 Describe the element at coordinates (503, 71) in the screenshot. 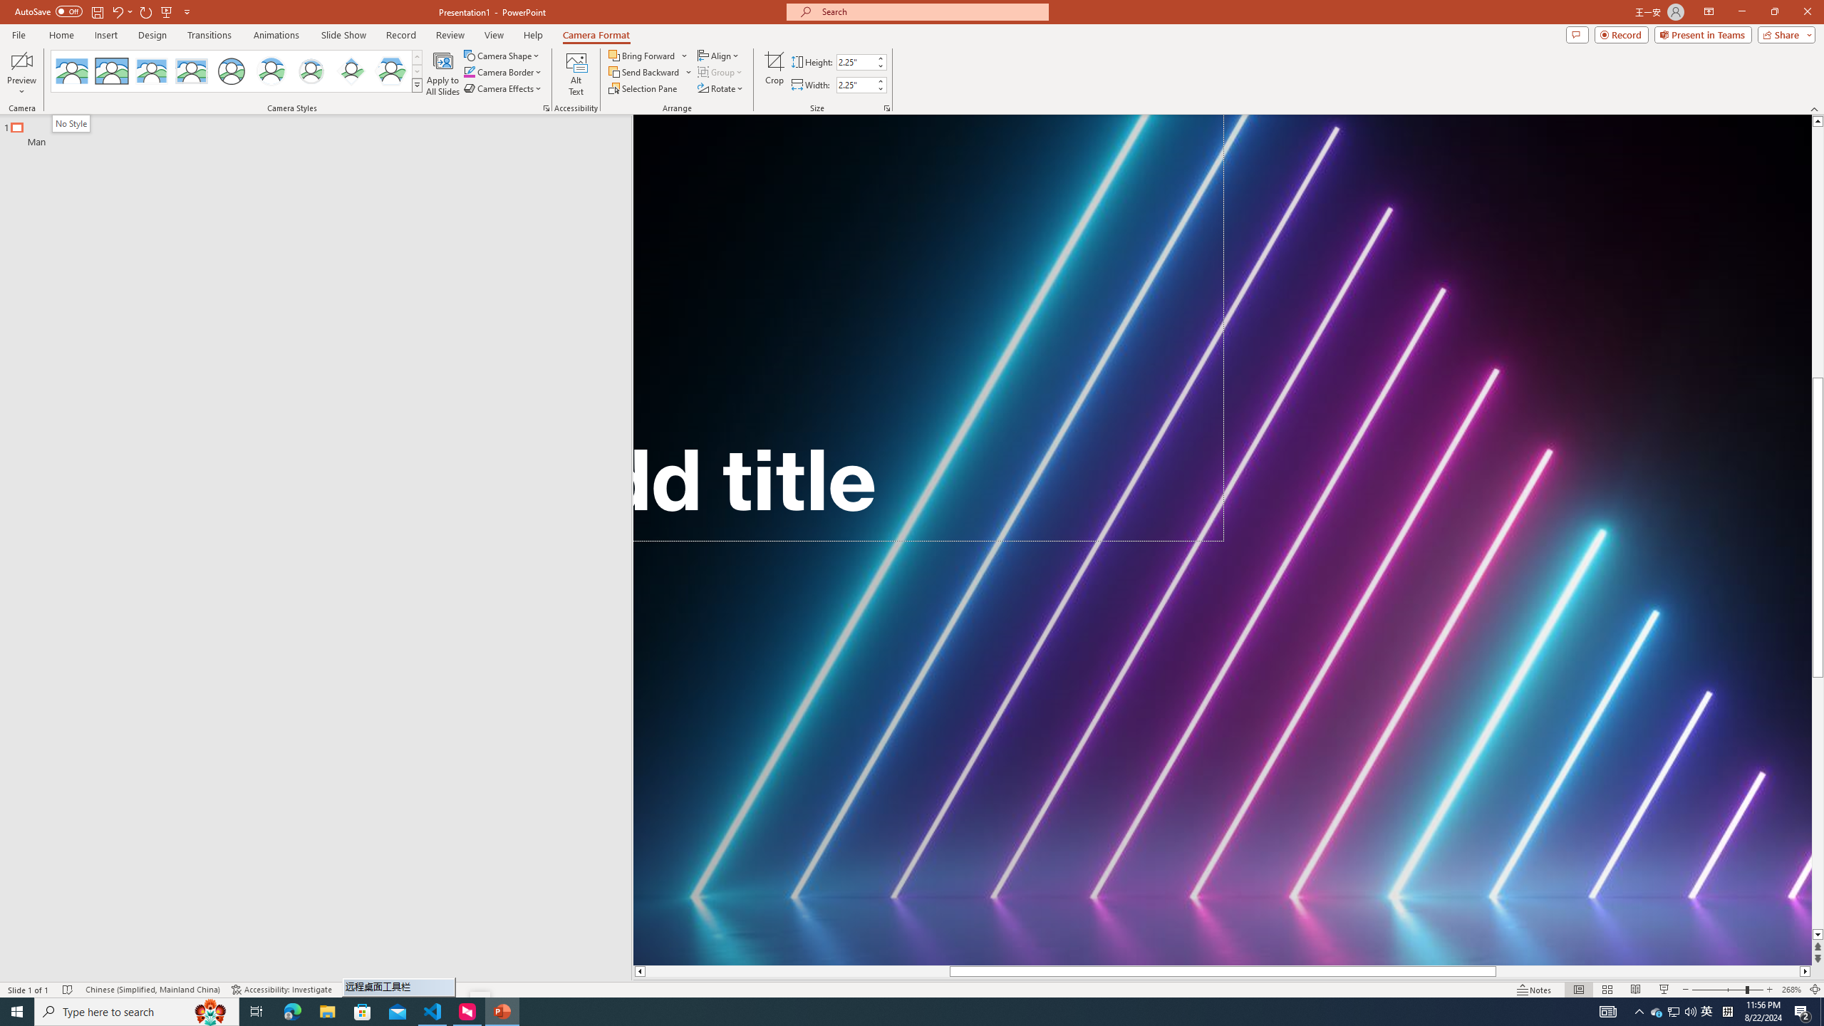

I see `Camera Border` at that location.